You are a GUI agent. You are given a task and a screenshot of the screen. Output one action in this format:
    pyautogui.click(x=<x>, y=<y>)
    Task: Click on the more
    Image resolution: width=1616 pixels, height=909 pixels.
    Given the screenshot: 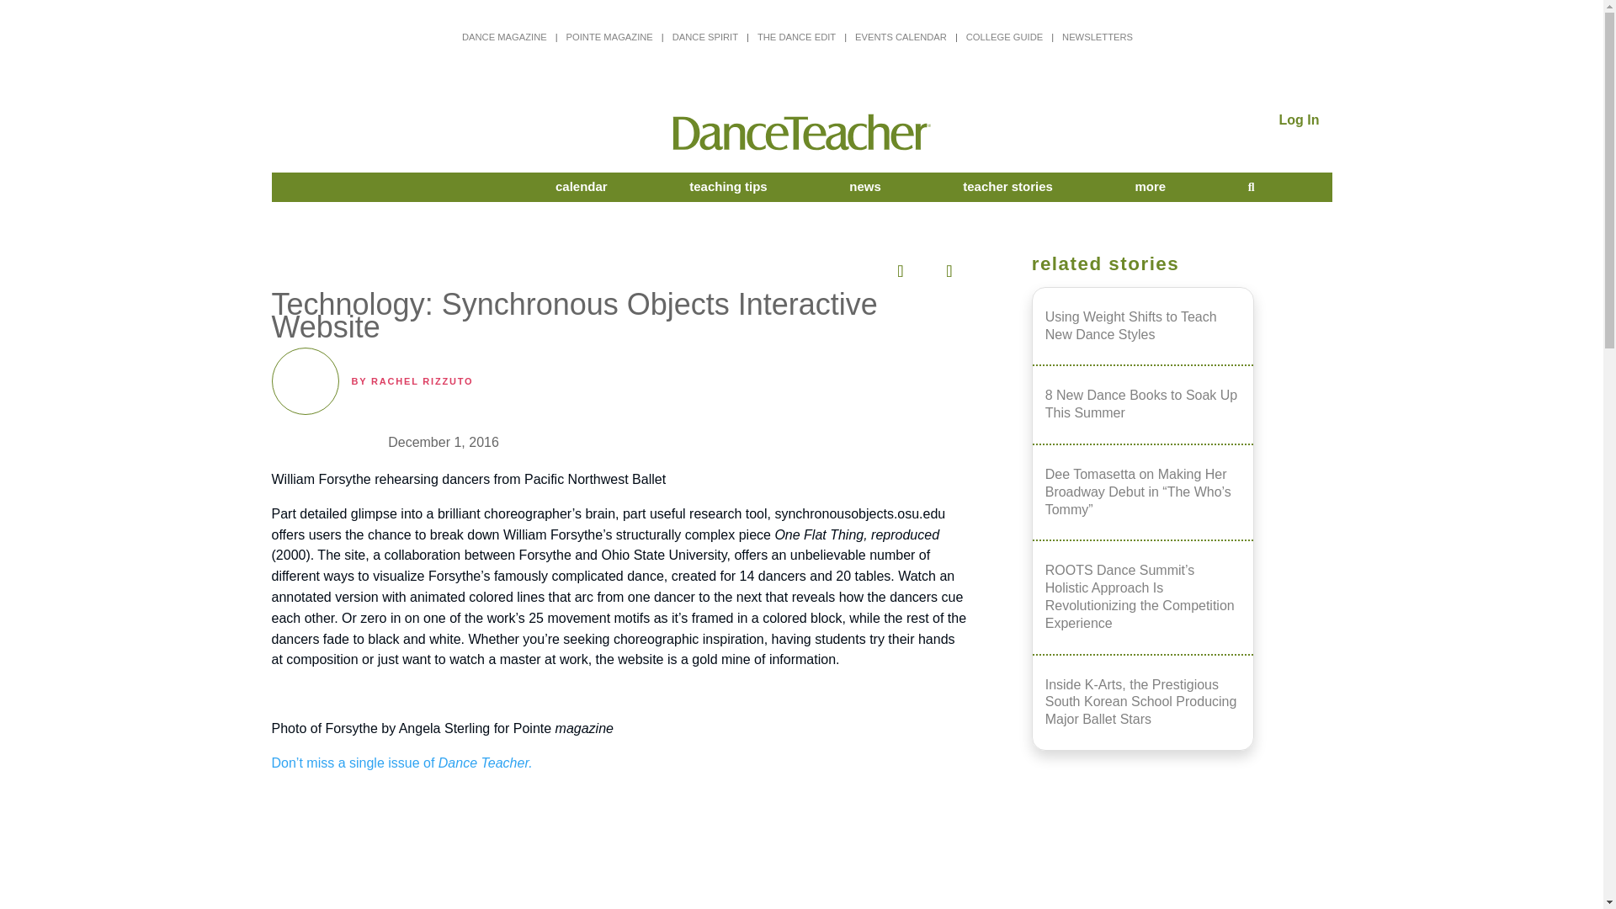 What is the action you would take?
    pyautogui.click(x=1150, y=187)
    